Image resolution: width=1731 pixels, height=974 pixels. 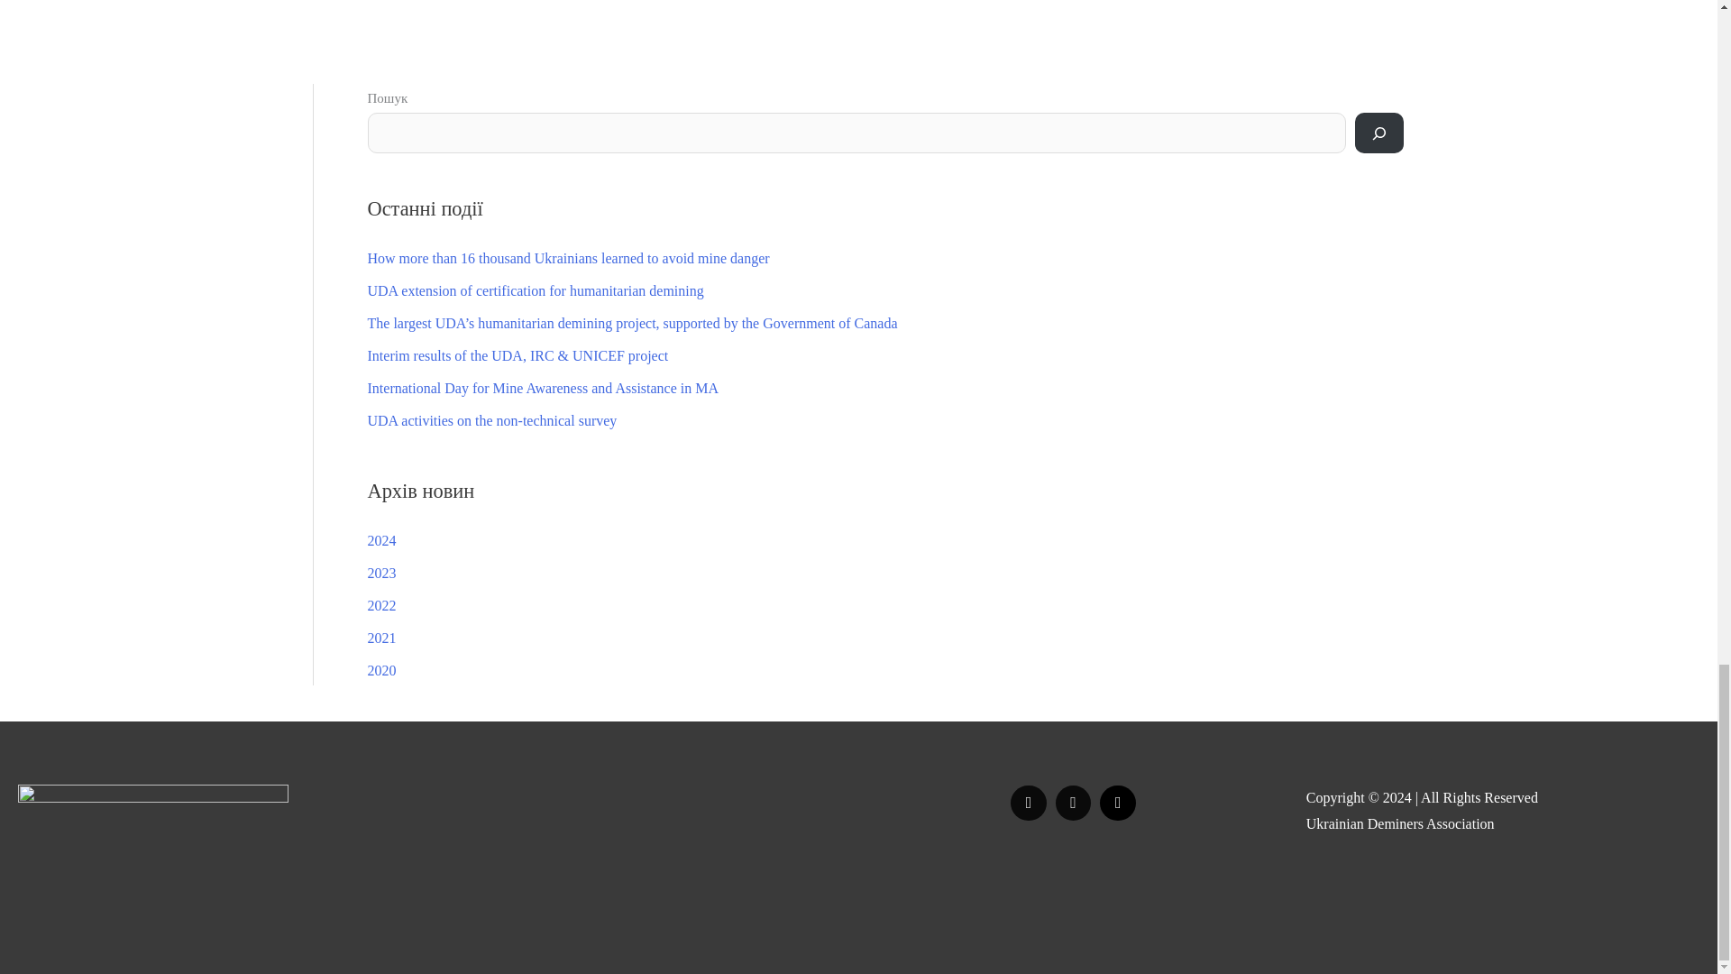 I want to click on Youtube, so click(x=1118, y=803).